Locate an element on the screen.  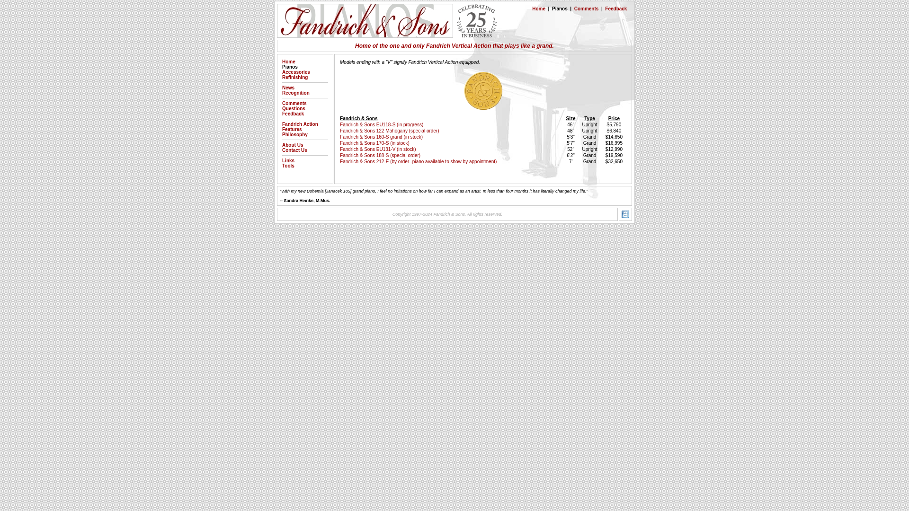
Fandrich Action is located at coordinates (300, 124).